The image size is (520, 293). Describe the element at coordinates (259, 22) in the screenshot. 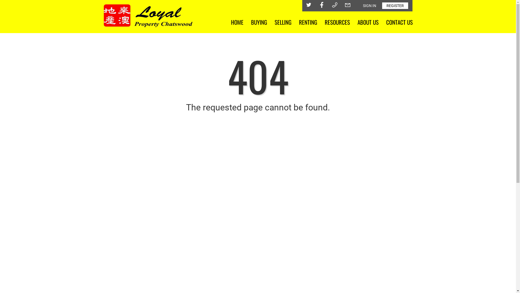

I see `BUYING` at that location.